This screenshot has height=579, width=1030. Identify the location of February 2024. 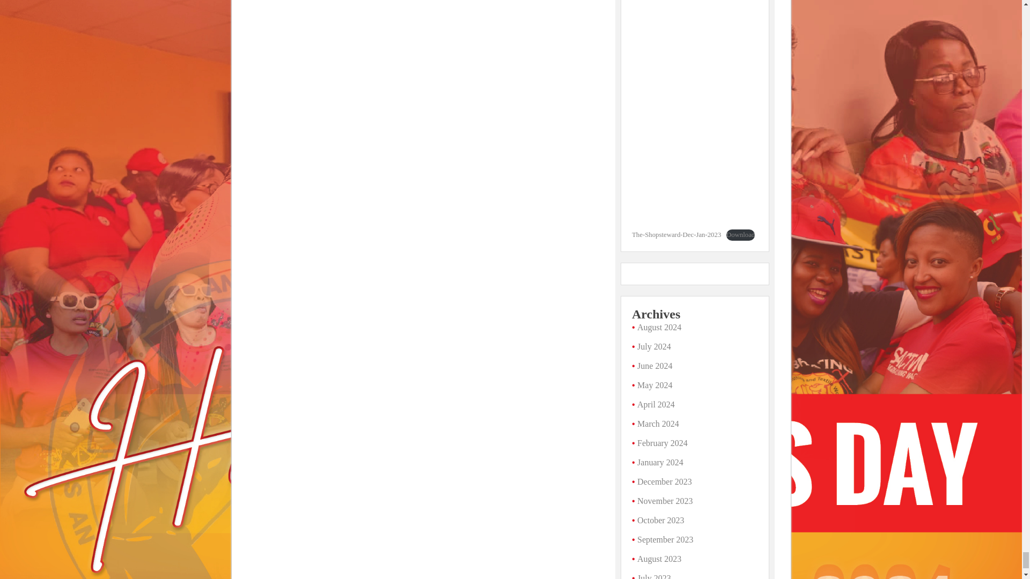
(663, 443).